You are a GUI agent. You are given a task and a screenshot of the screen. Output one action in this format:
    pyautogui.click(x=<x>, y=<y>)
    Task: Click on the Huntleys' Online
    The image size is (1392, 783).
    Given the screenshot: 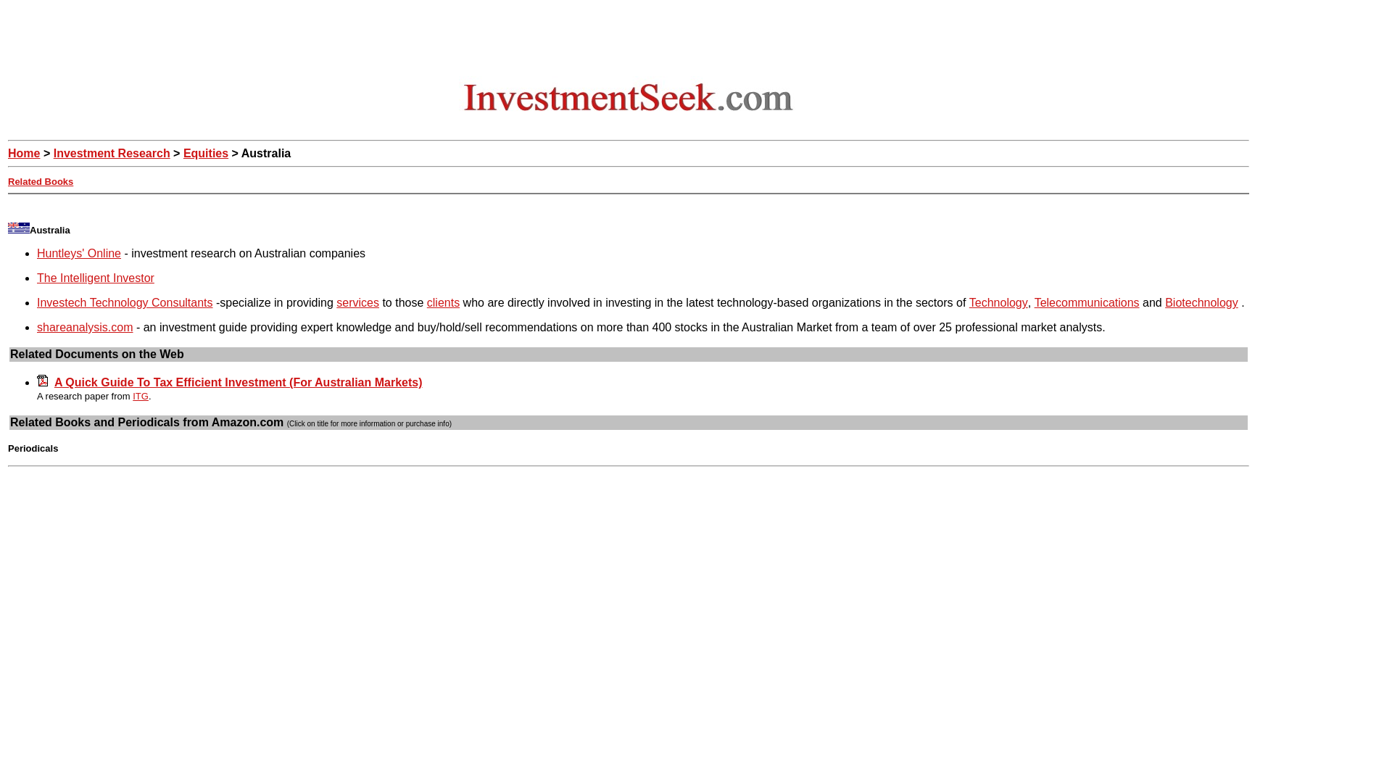 What is the action you would take?
    pyautogui.click(x=79, y=253)
    